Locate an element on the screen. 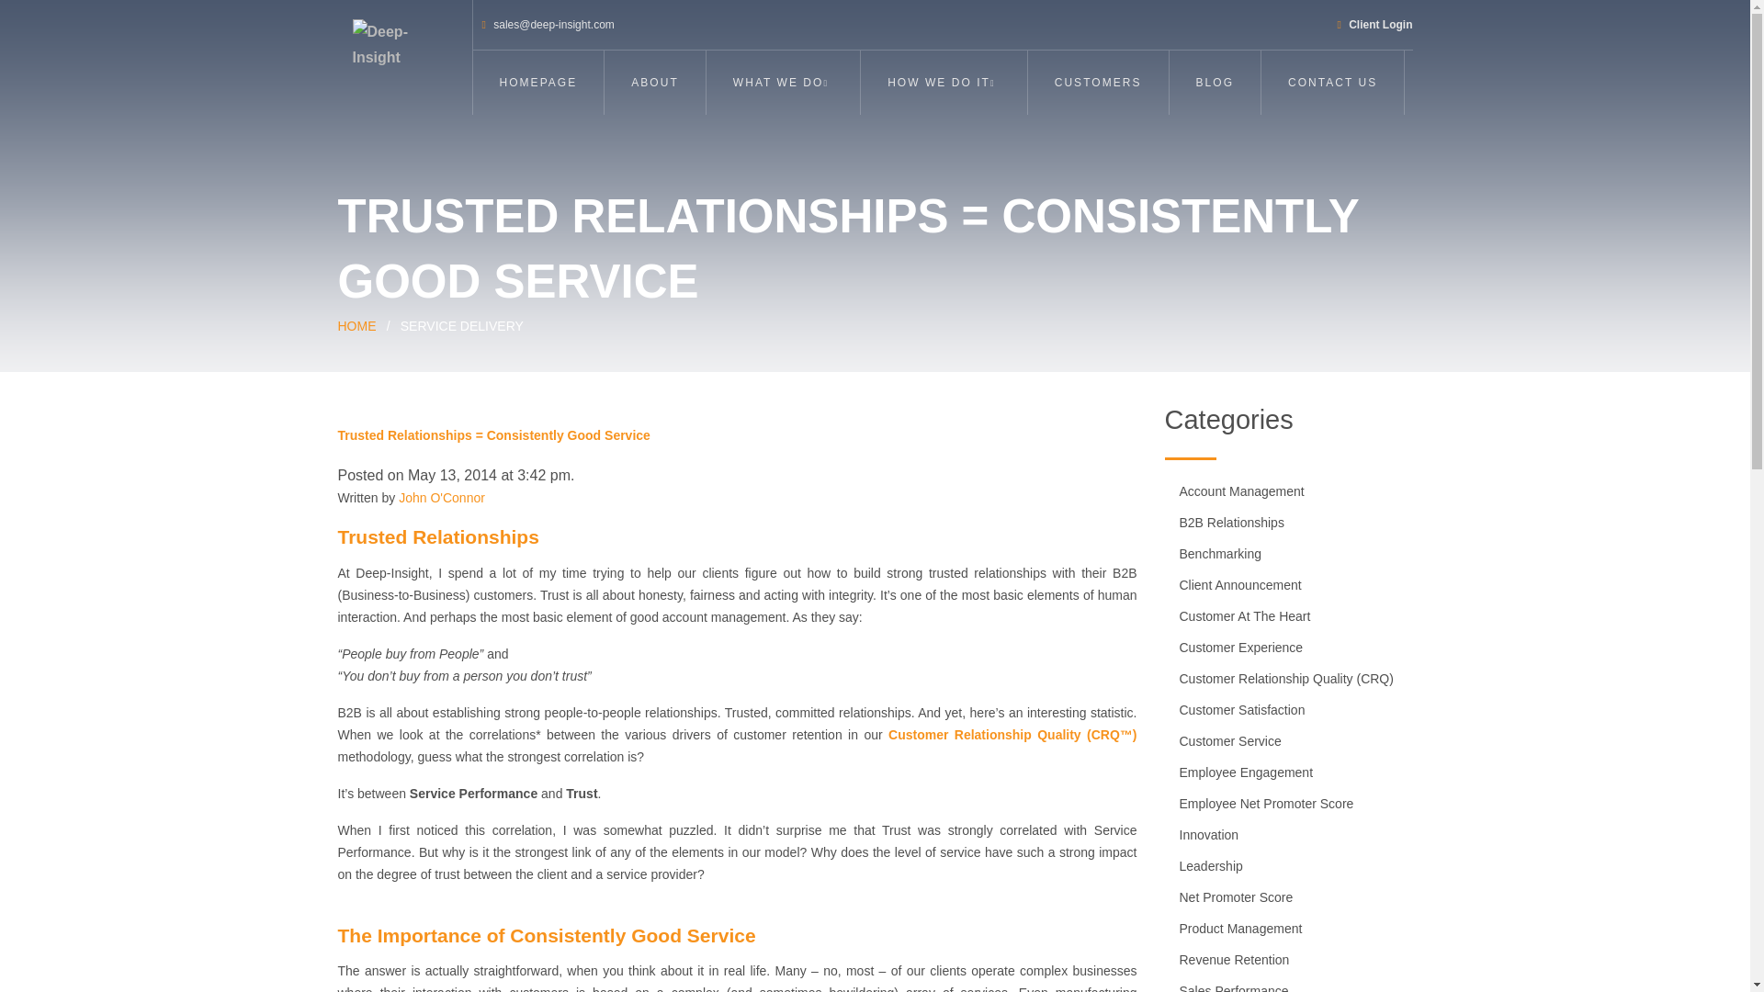 The width and height of the screenshot is (1764, 992). HOW WE DO IT is located at coordinates (943, 83).